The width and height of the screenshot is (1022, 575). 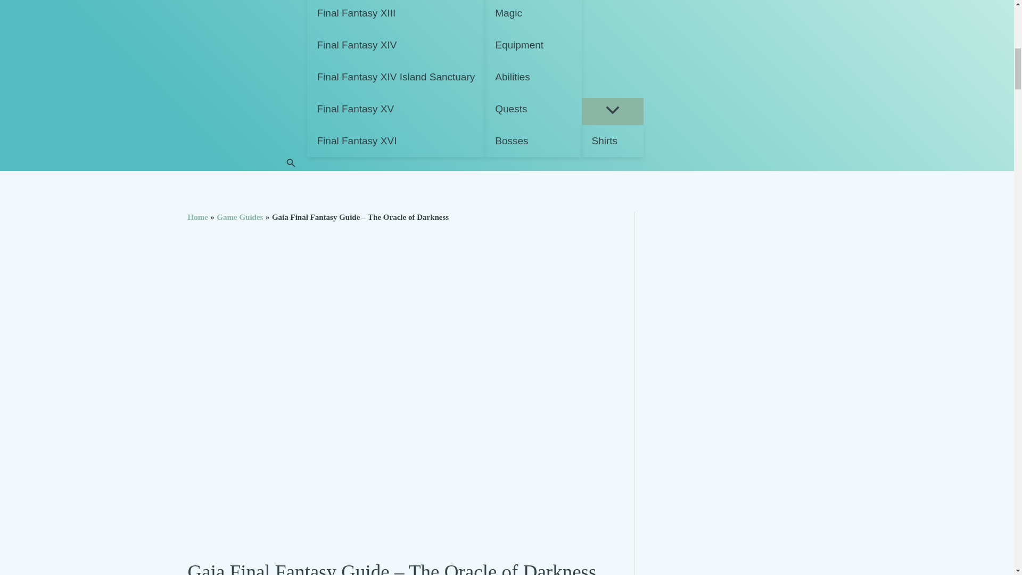 What do you see at coordinates (395, 15) in the screenshot?
I see `Final Fantasy XIII` at bounding box center [395, 15].